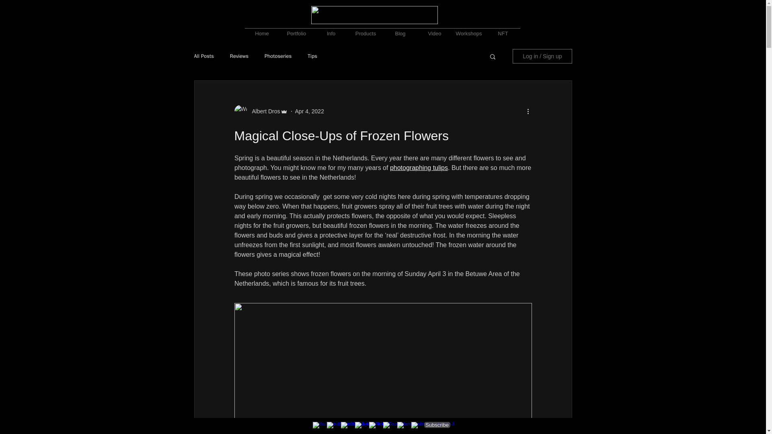 This screenshot has width=772, height=434. What do you see at coordinates (365, 30) in the screenshot?
I see `Products` at bounding box center [365, 30].